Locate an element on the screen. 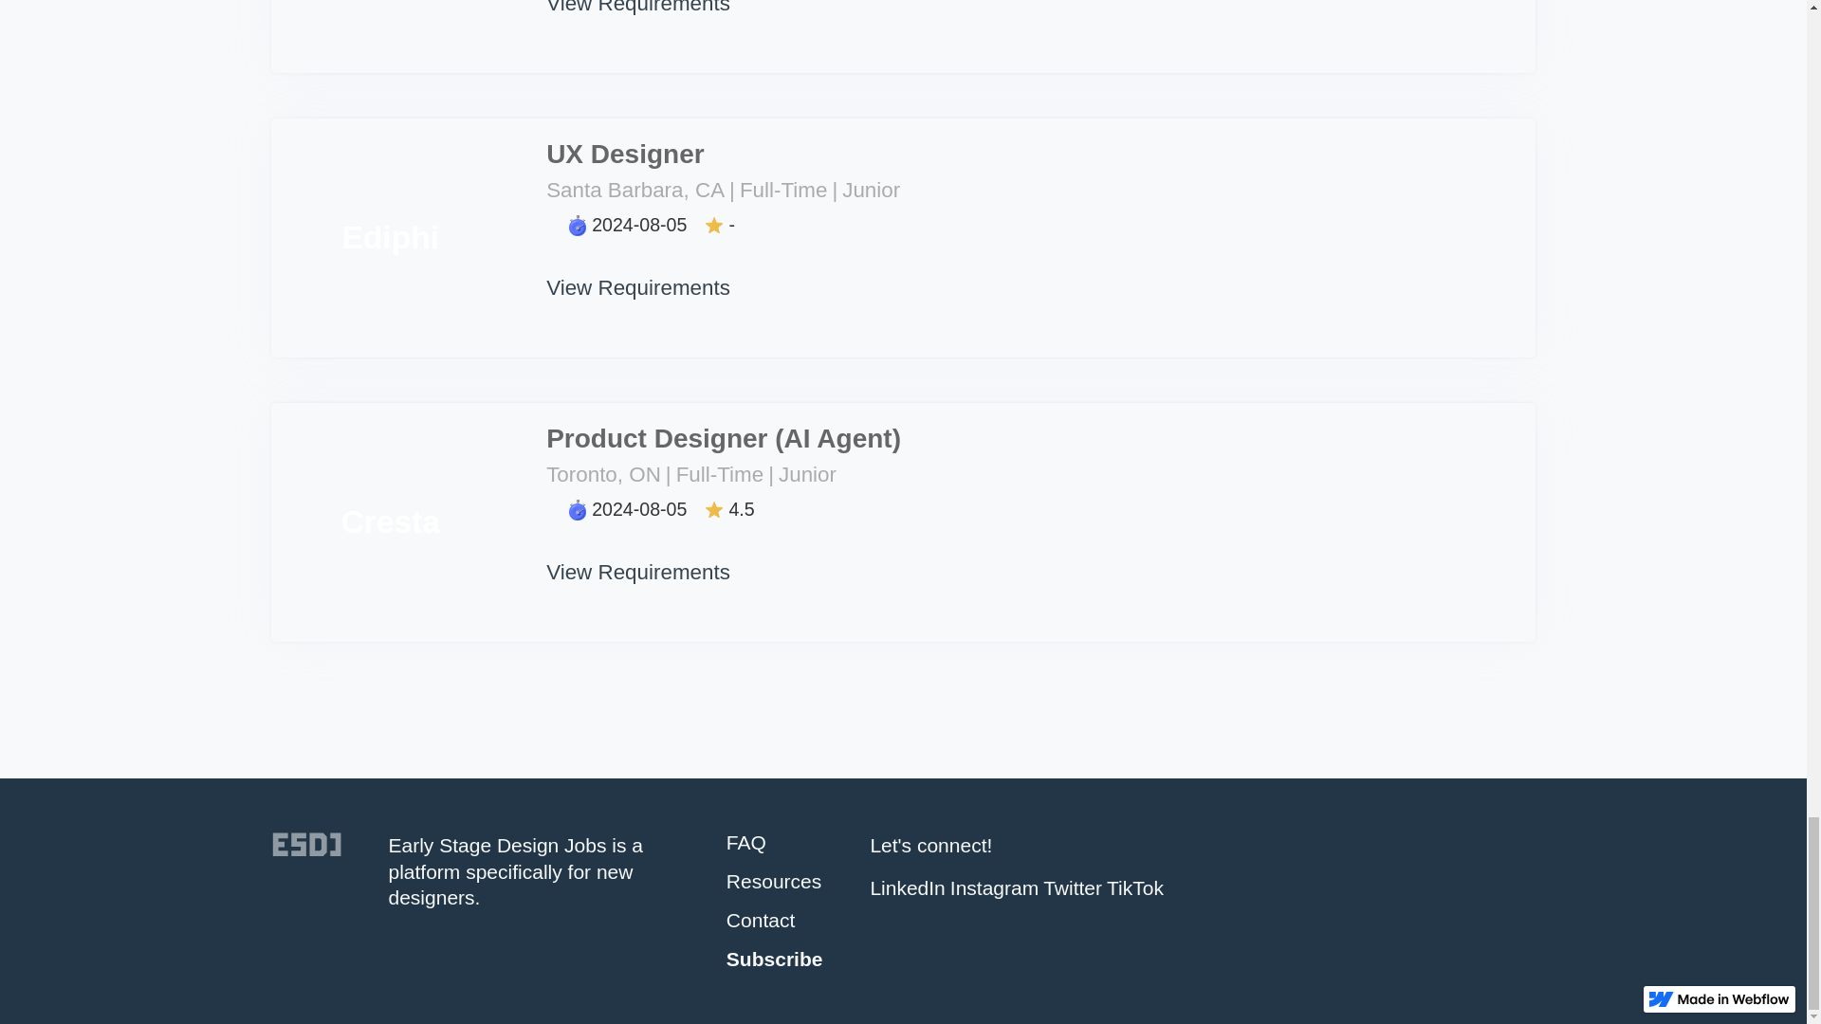  Subscribe is located at coordinates (774, 959).